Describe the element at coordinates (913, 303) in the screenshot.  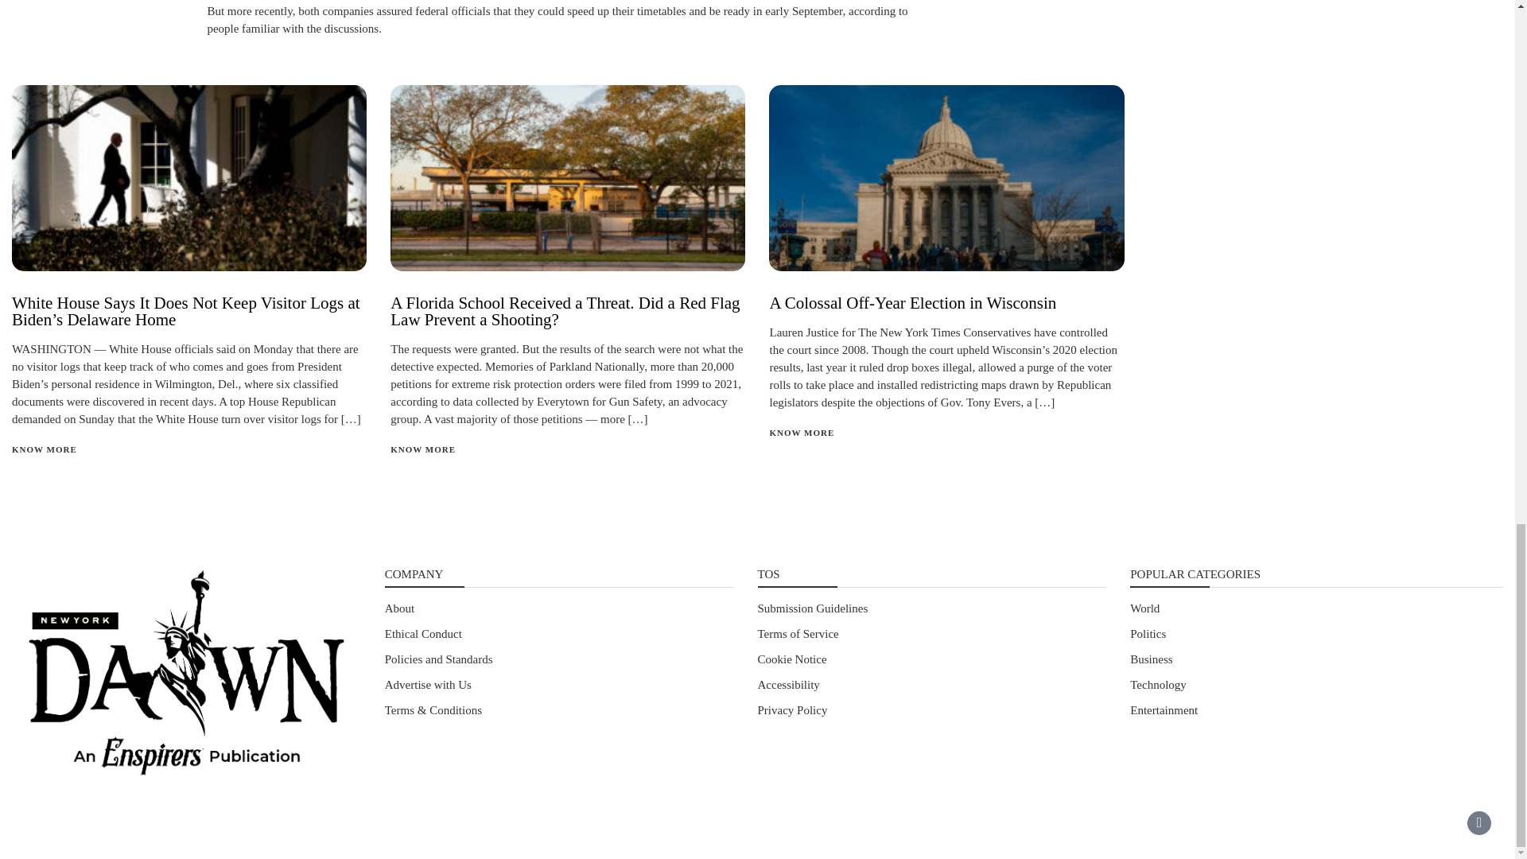
I see `A Colossal Off-Year Election in Wisconsin` at that location.